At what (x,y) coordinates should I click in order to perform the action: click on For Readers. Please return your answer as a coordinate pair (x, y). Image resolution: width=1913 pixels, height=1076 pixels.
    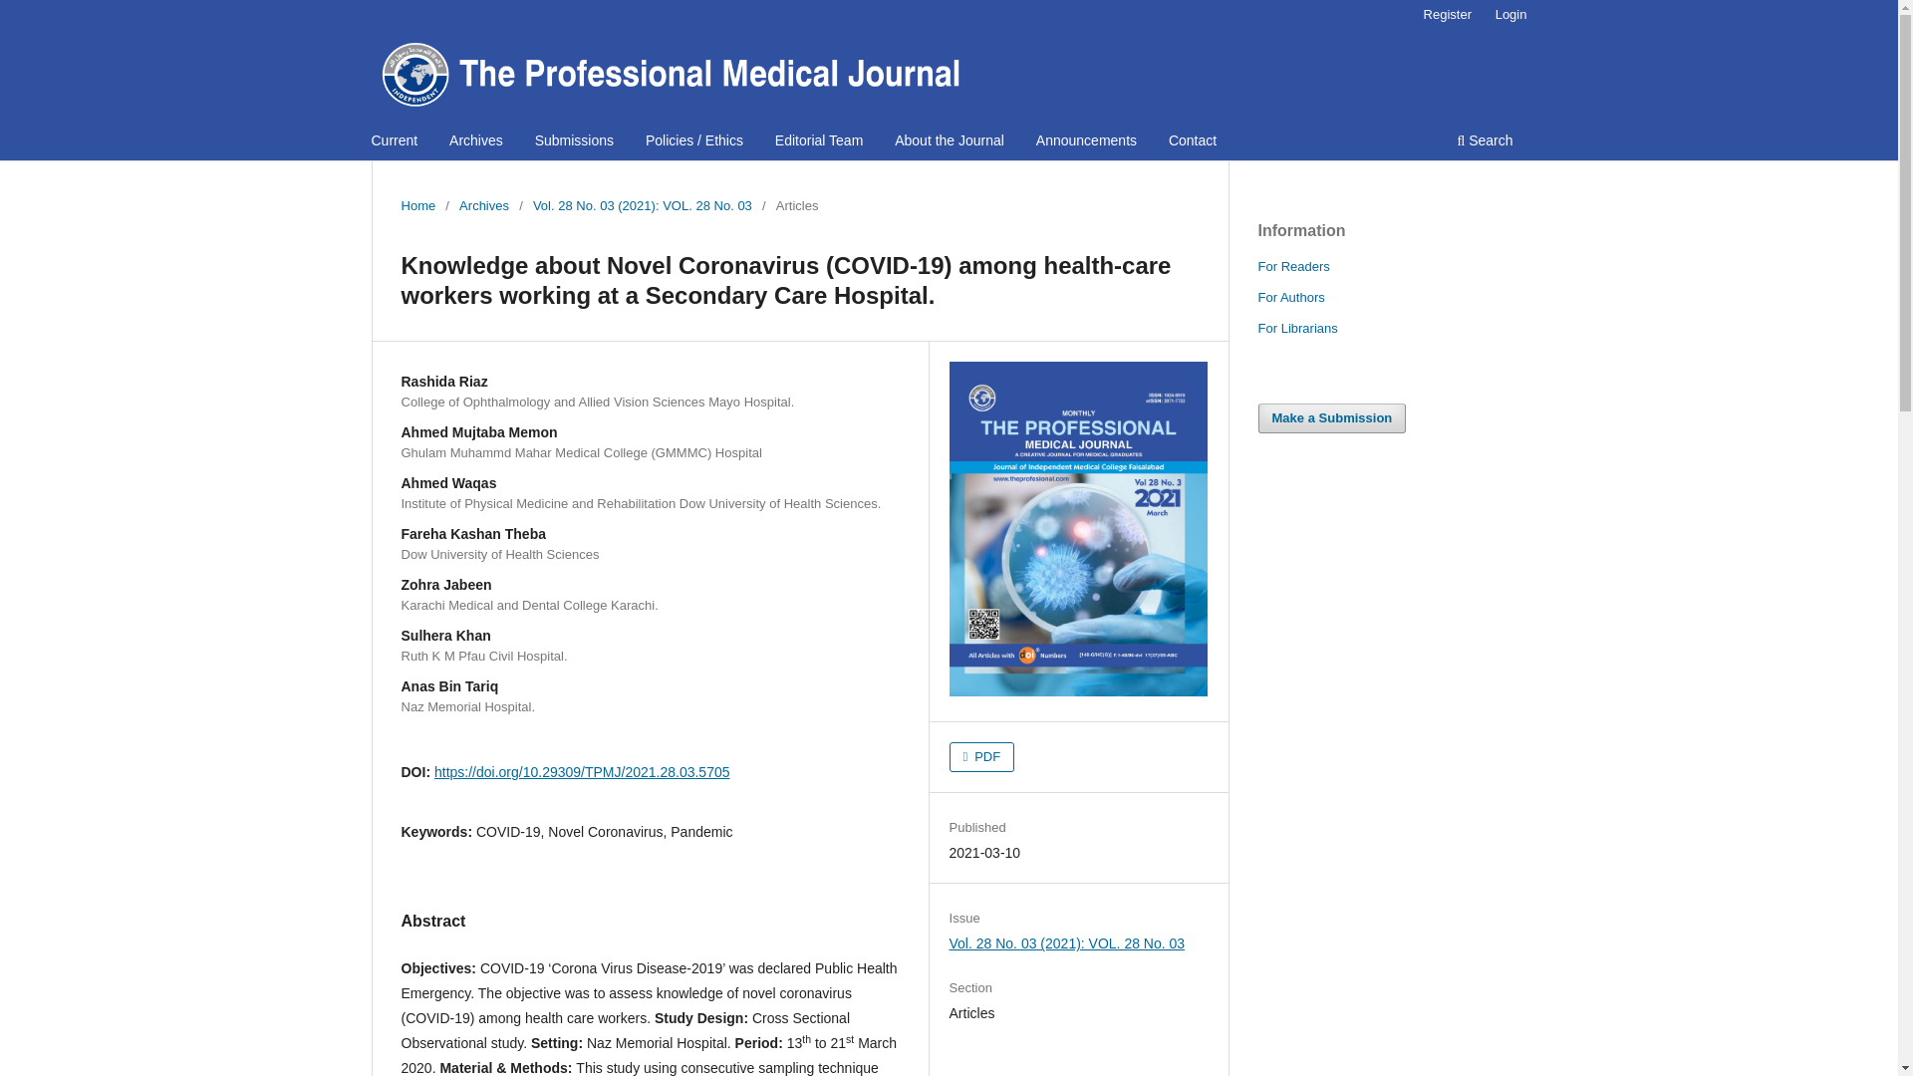
    Looking at the image, I should click on (1293, 267).